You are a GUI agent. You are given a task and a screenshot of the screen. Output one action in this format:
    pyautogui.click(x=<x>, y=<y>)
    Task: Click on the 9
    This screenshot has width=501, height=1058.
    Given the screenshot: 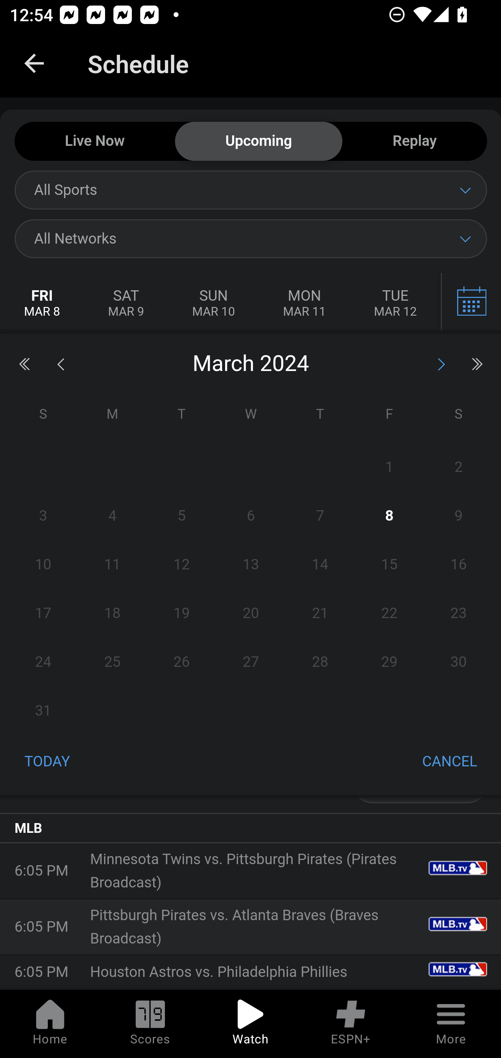 What is the action you would take?
    pyautogui.click(x=458, y=516)
    